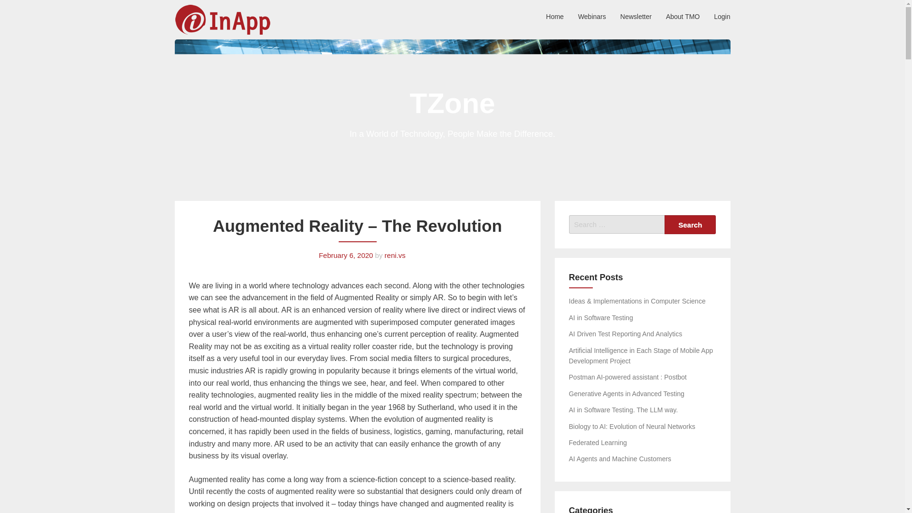 The width and height of the screenshot is (912, 513). I want to click on Postman AI-powered assistant : Postbot, so click(628, 377).